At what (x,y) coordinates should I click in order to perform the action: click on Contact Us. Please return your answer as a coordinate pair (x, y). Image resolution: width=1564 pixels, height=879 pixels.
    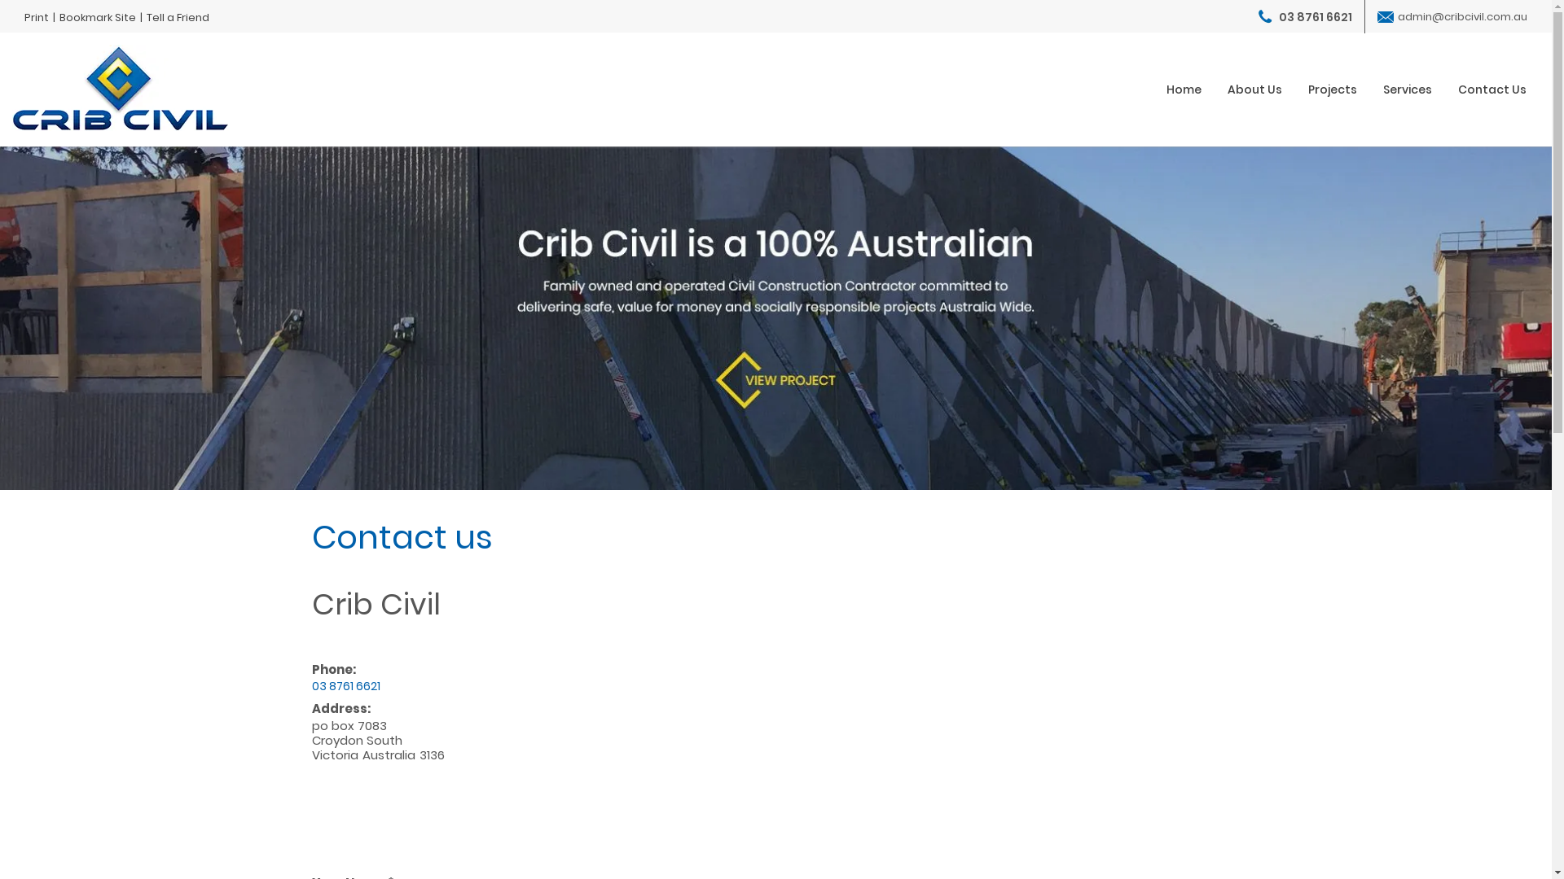
    Looking at the image, I should click on (1492, 90).